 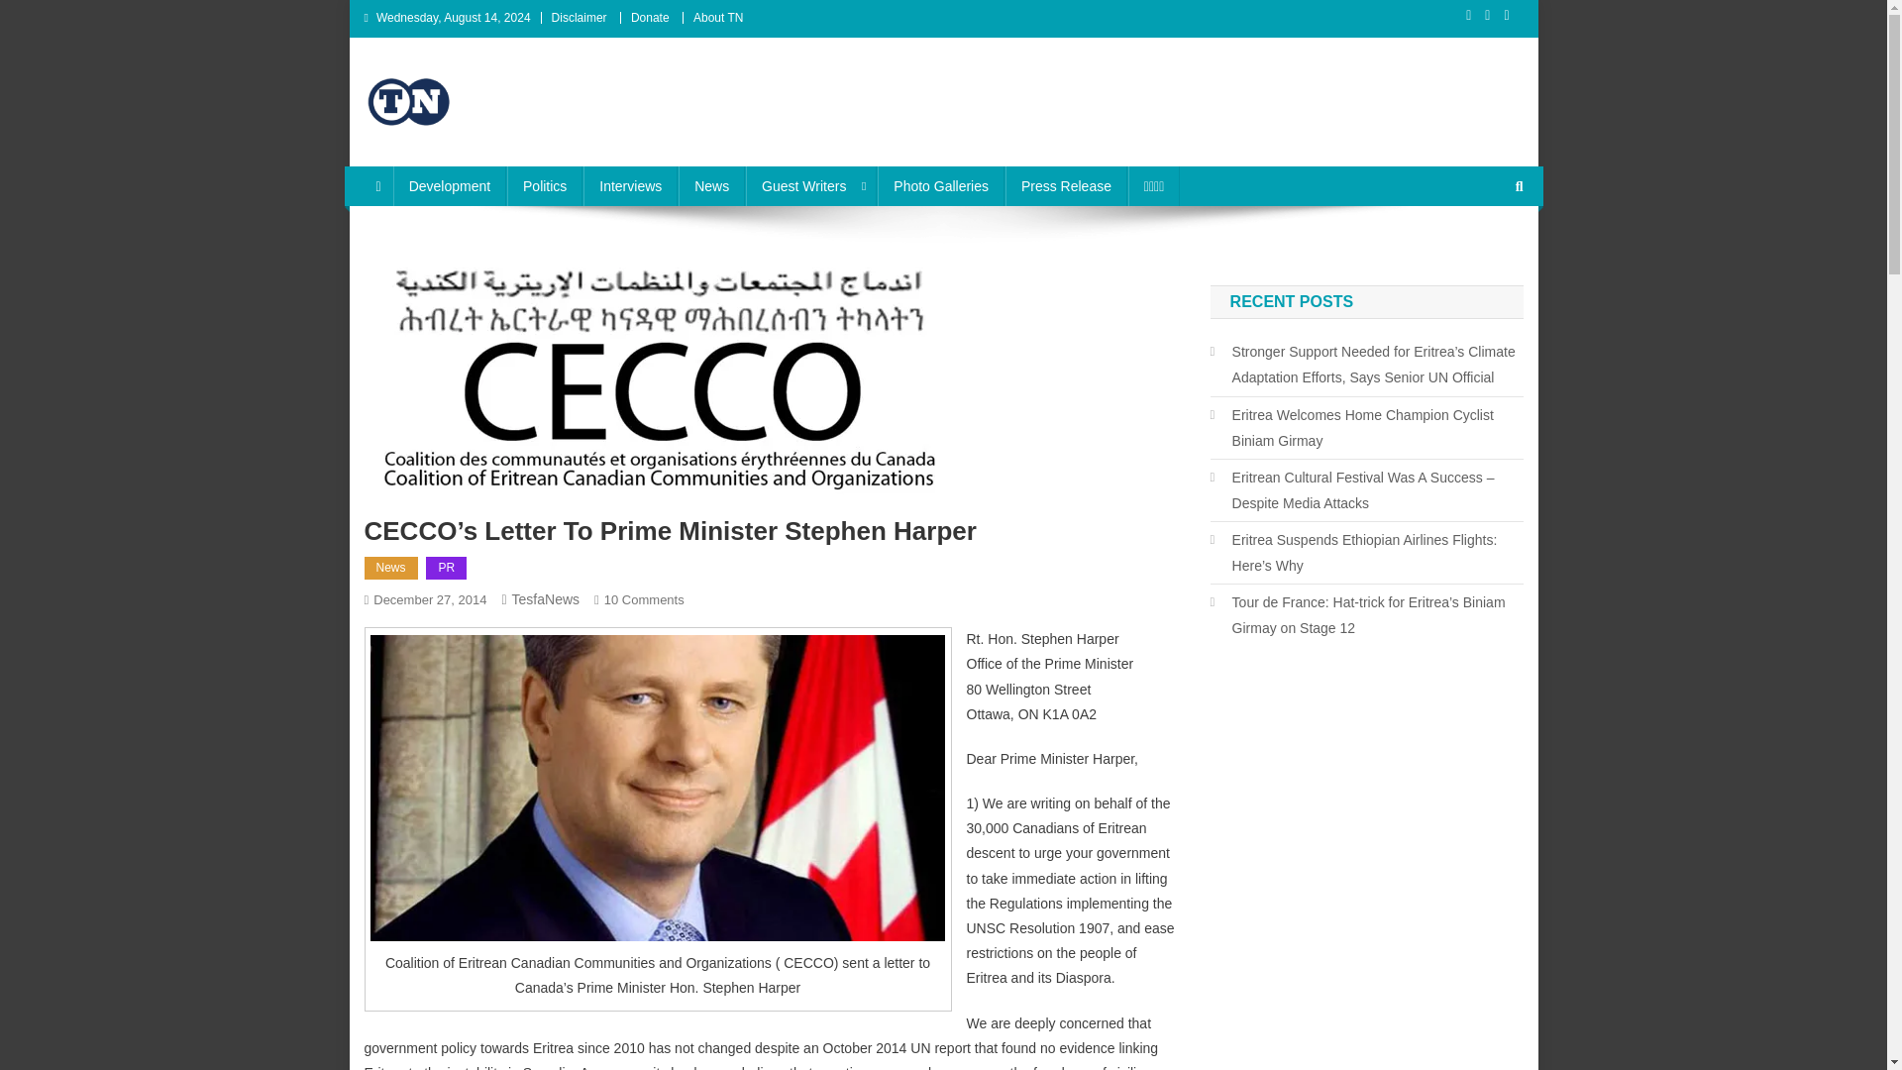 What do you see at coordinates (718, 17) in the screenshot?
I see `About TN` at bounding box center [718, 17].